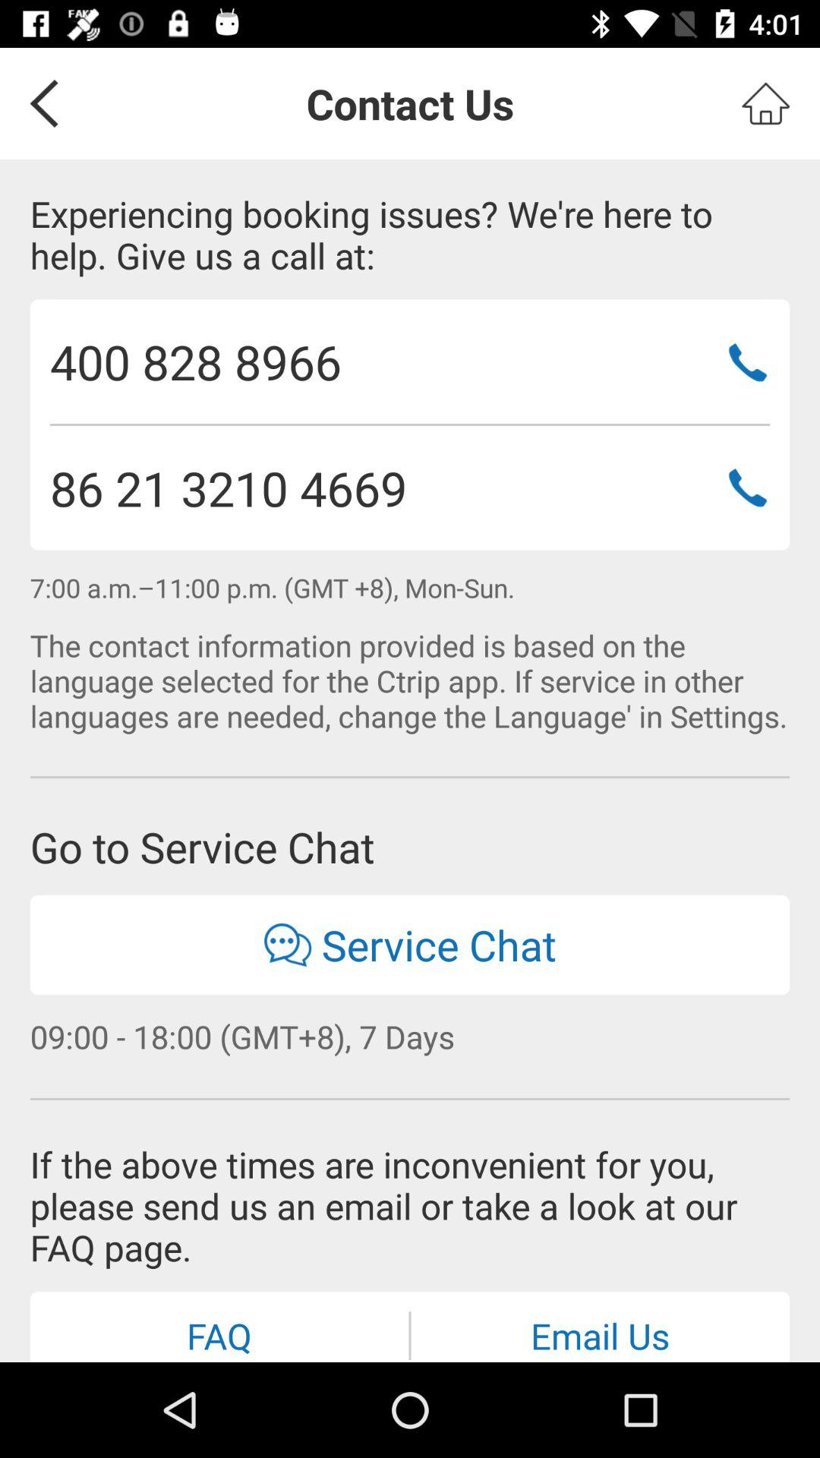 The height and width of the screenshot is (1458, 820). What do you see at coordinates (765, 103) in the screenshot?
I see `go home` at bounding box center [765, 103].